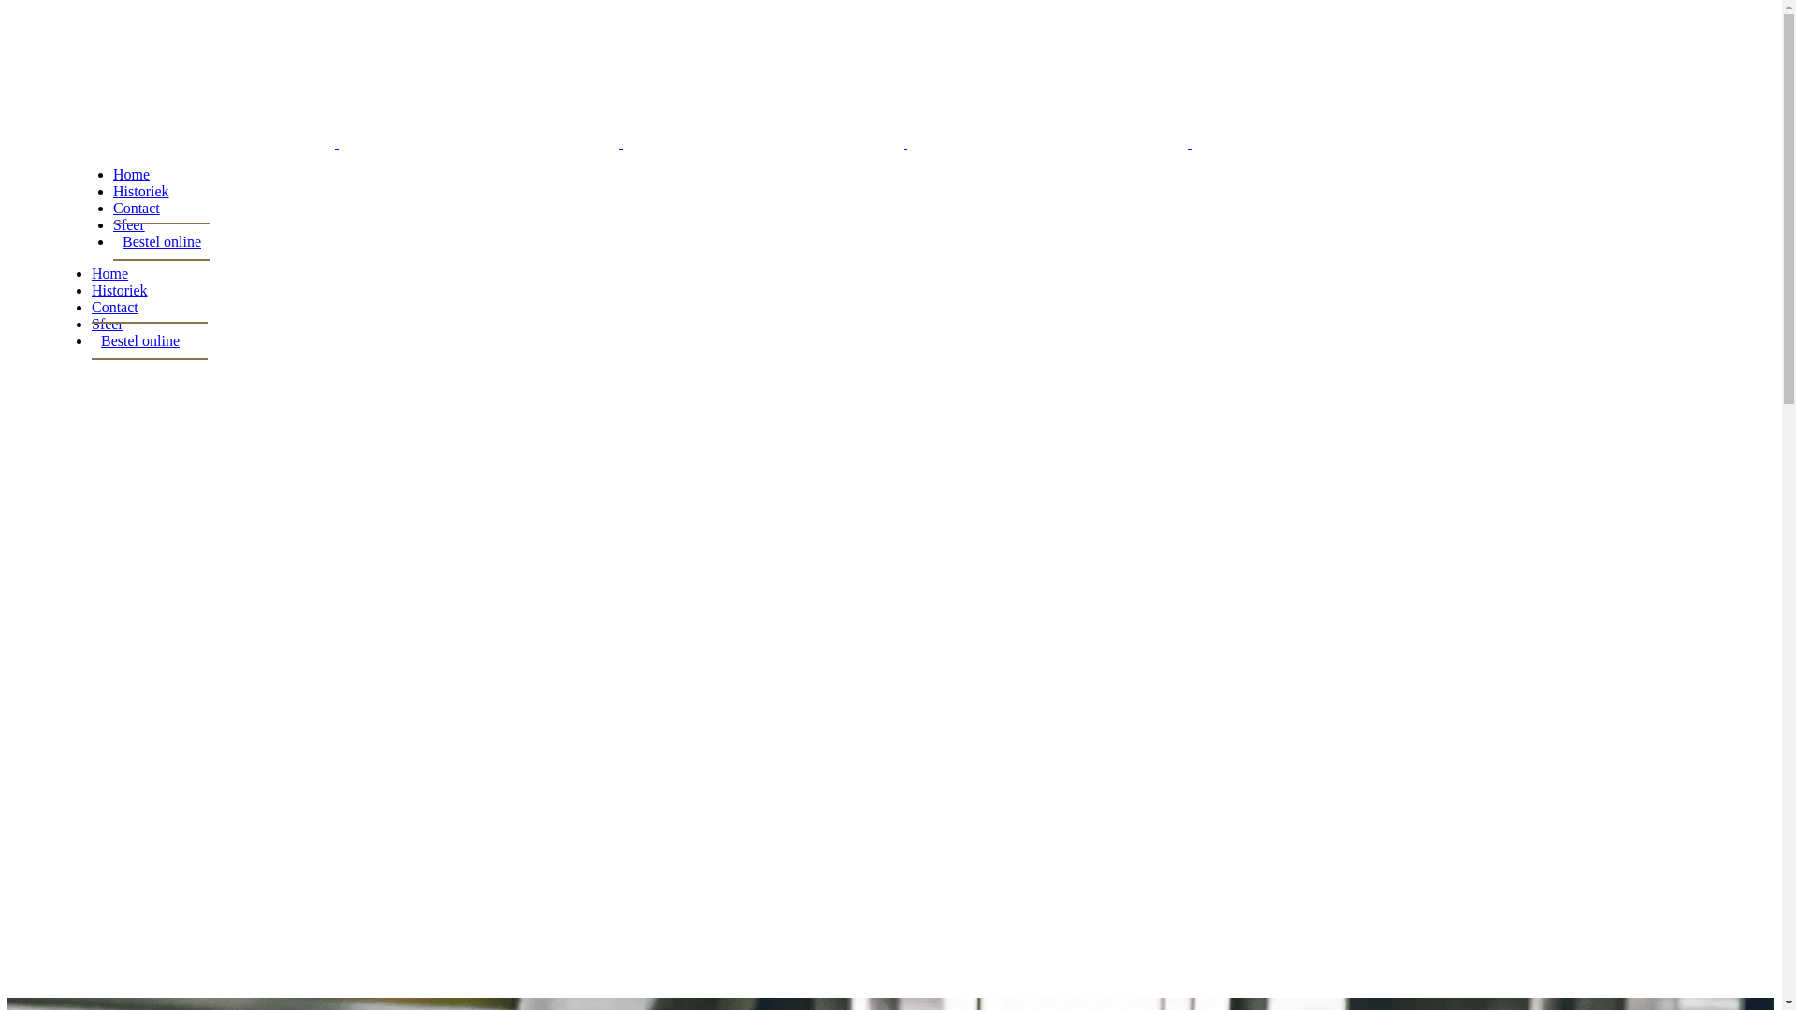 The height and width of the screenshot is (1010, 1796). What do you see at coordinates (110, 273) in the screenshot?
I see `Home` at bounding box center [110, 273].